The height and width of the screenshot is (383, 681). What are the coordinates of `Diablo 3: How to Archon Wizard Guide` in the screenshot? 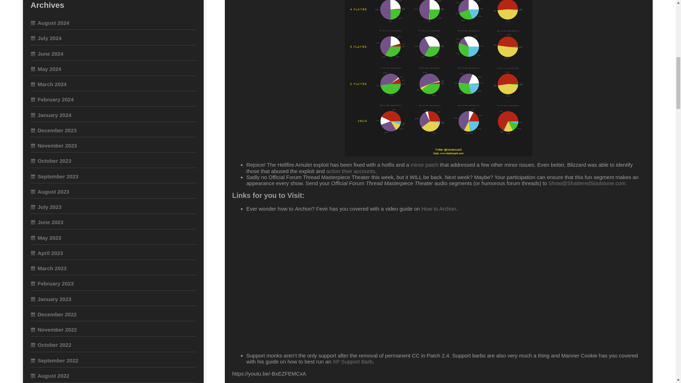 It's located at (345, 281).